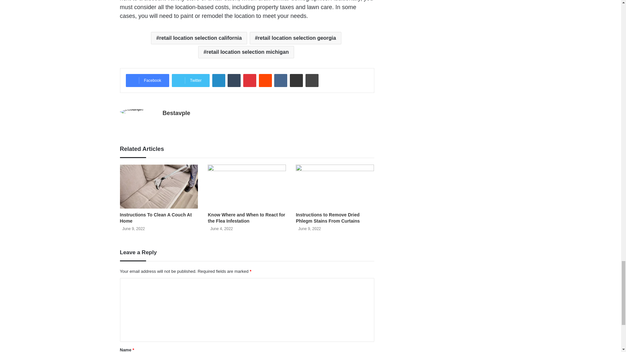 This screenshot has height=352, width=626. I want to click on Twitter, so click(190, 80).